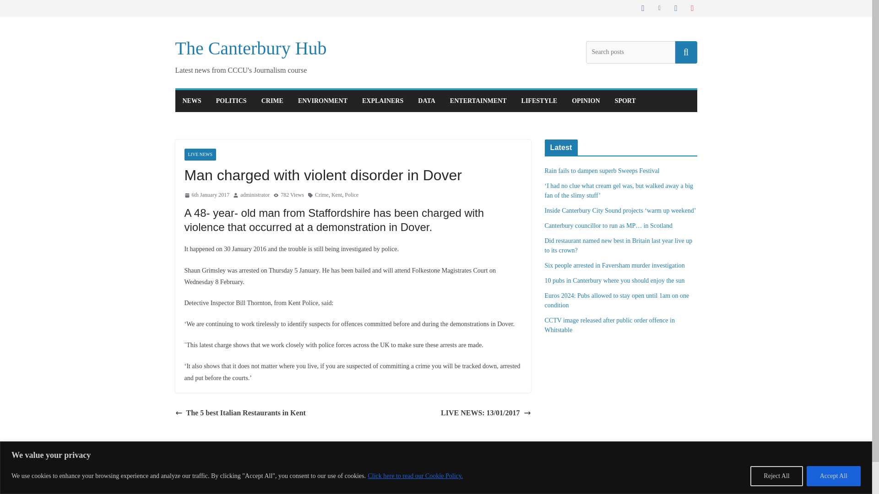 This screenshot has height=494, width=879. Describe the element at coordinates (625, 101) in the screenshot. I see `SPORT` at that location.